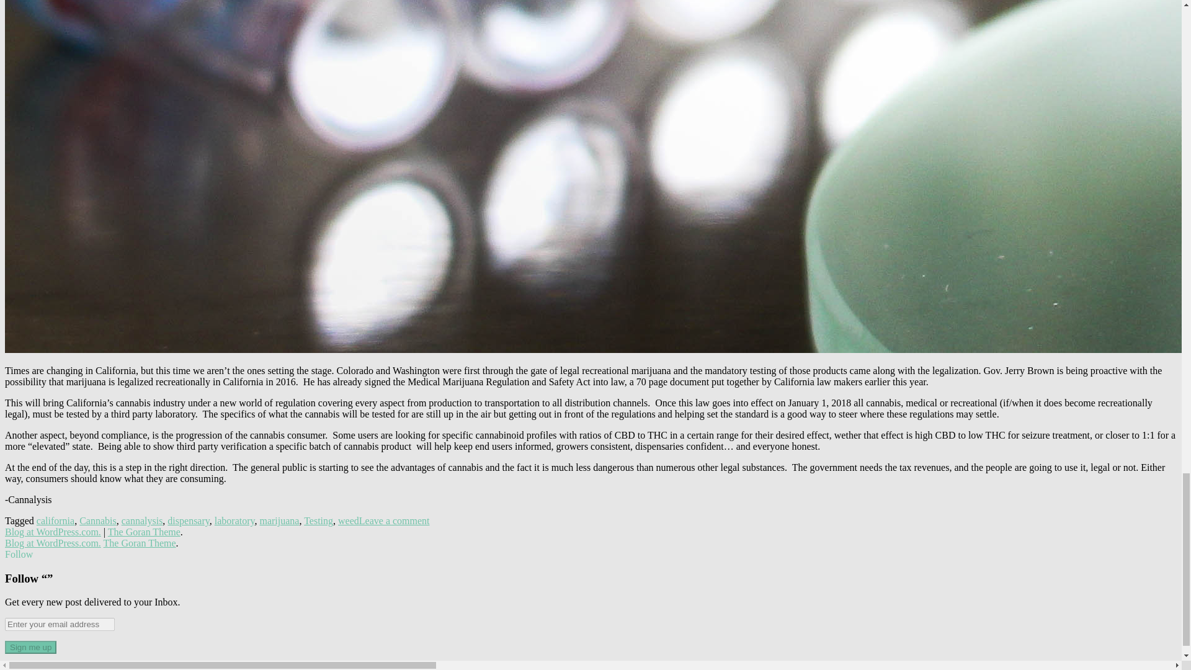  Describe the element at coordinates (19, 553) in the screenshot. I see `Follow` at that location.